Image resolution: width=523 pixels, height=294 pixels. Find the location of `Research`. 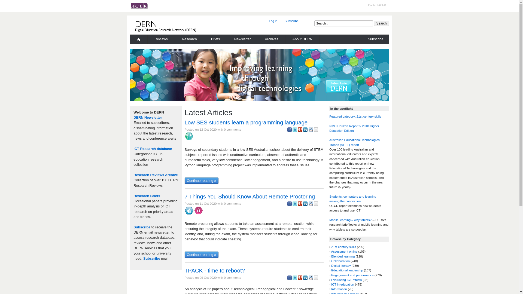

Research is located at coordinates (190, 40).